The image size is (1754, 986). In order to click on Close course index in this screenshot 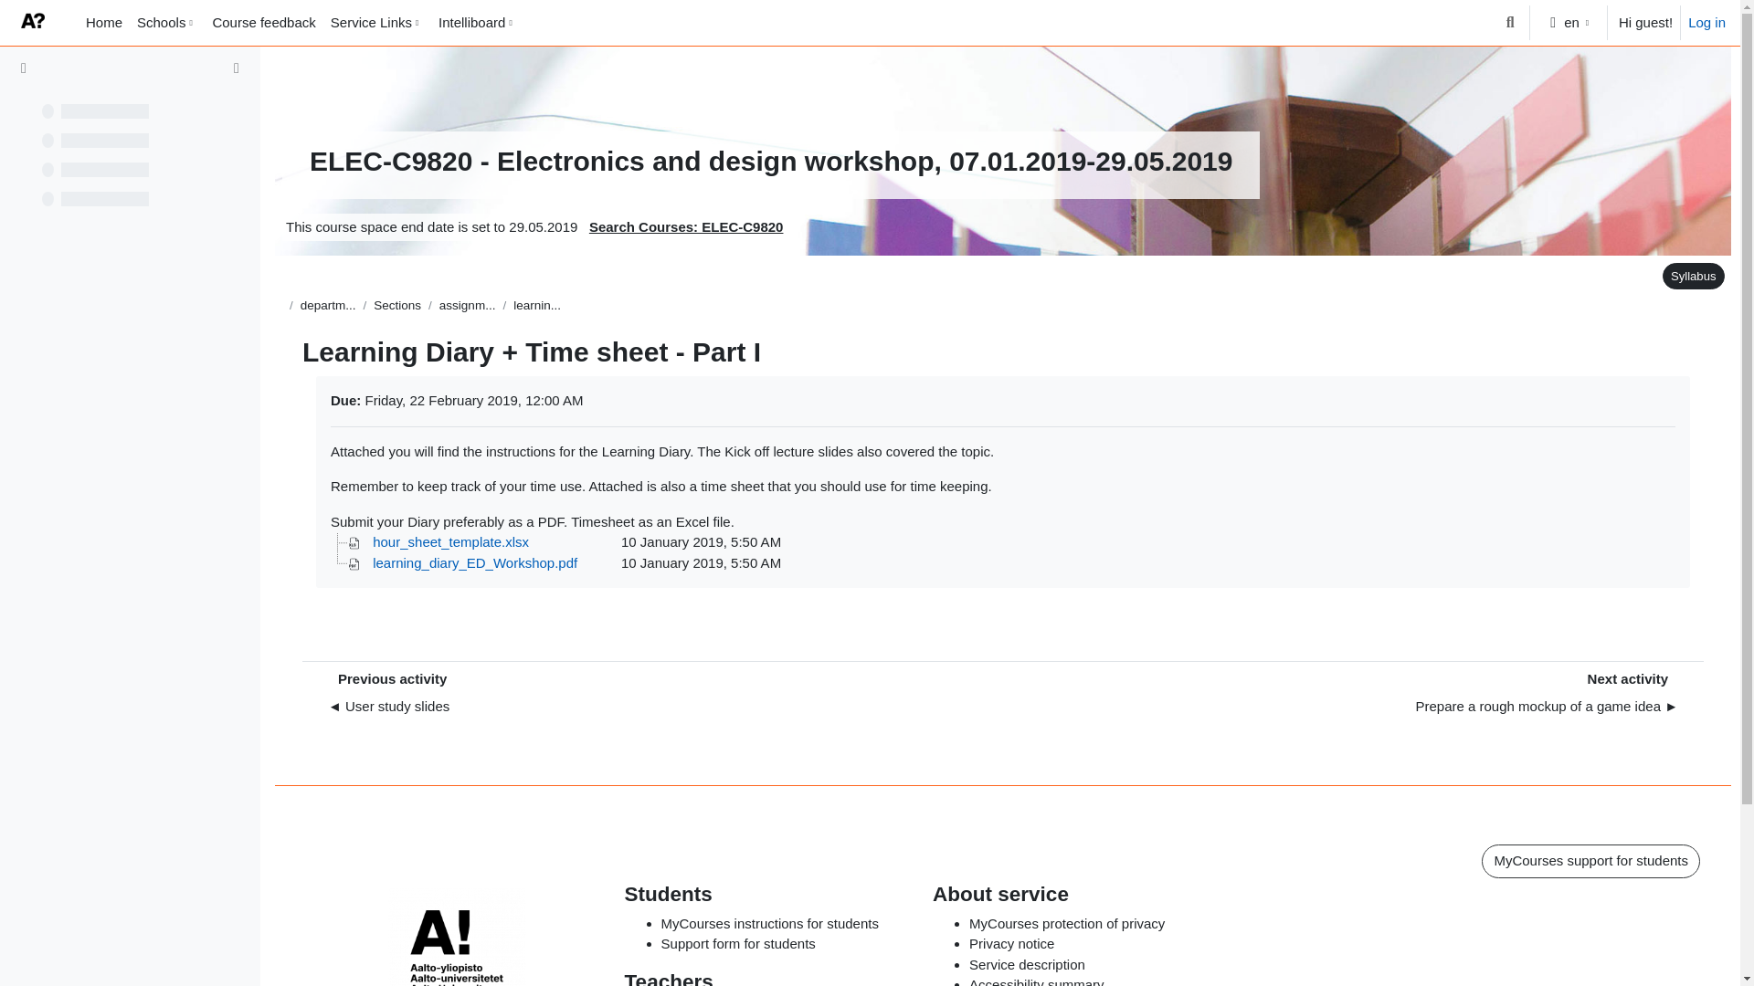, I will do `click(24, 68)`.